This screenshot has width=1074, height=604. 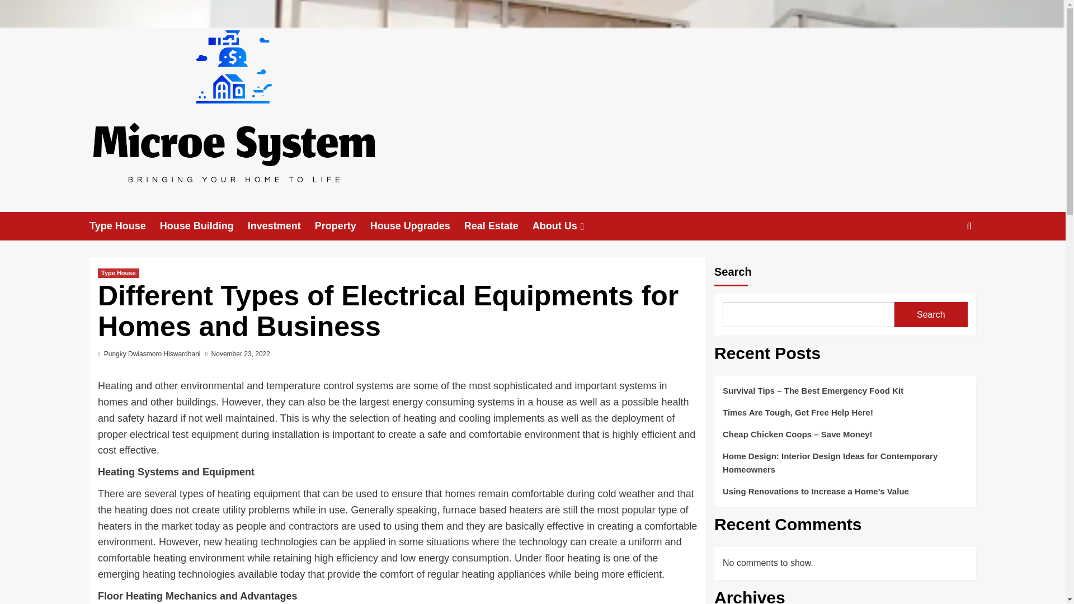 I want to click on Search, so click(x=931, y=314).